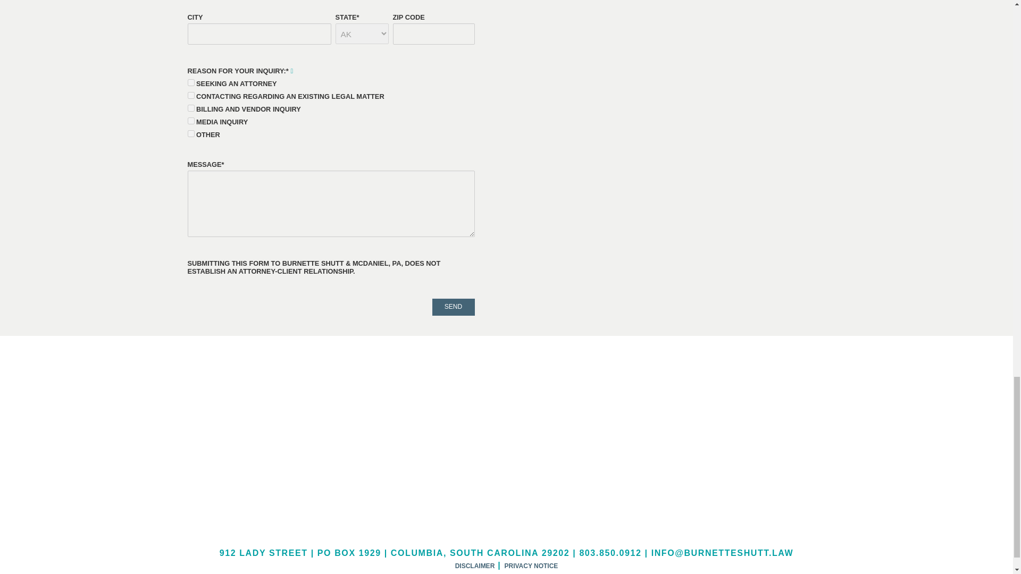  Describe the element at coordinates (190, 95) in the screenshot. I see `Contacting regarding an existing legal matter` at that location.